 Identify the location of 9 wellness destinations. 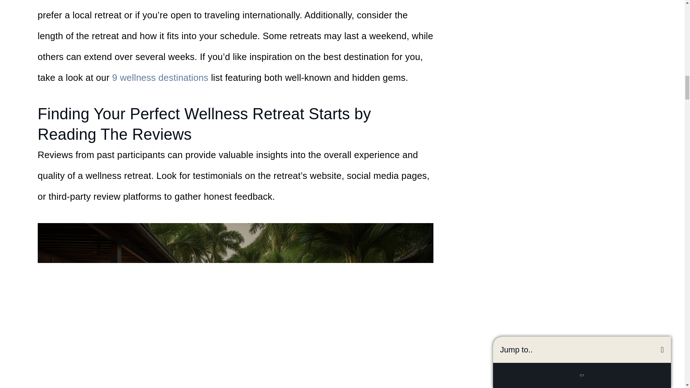
(160, 78).